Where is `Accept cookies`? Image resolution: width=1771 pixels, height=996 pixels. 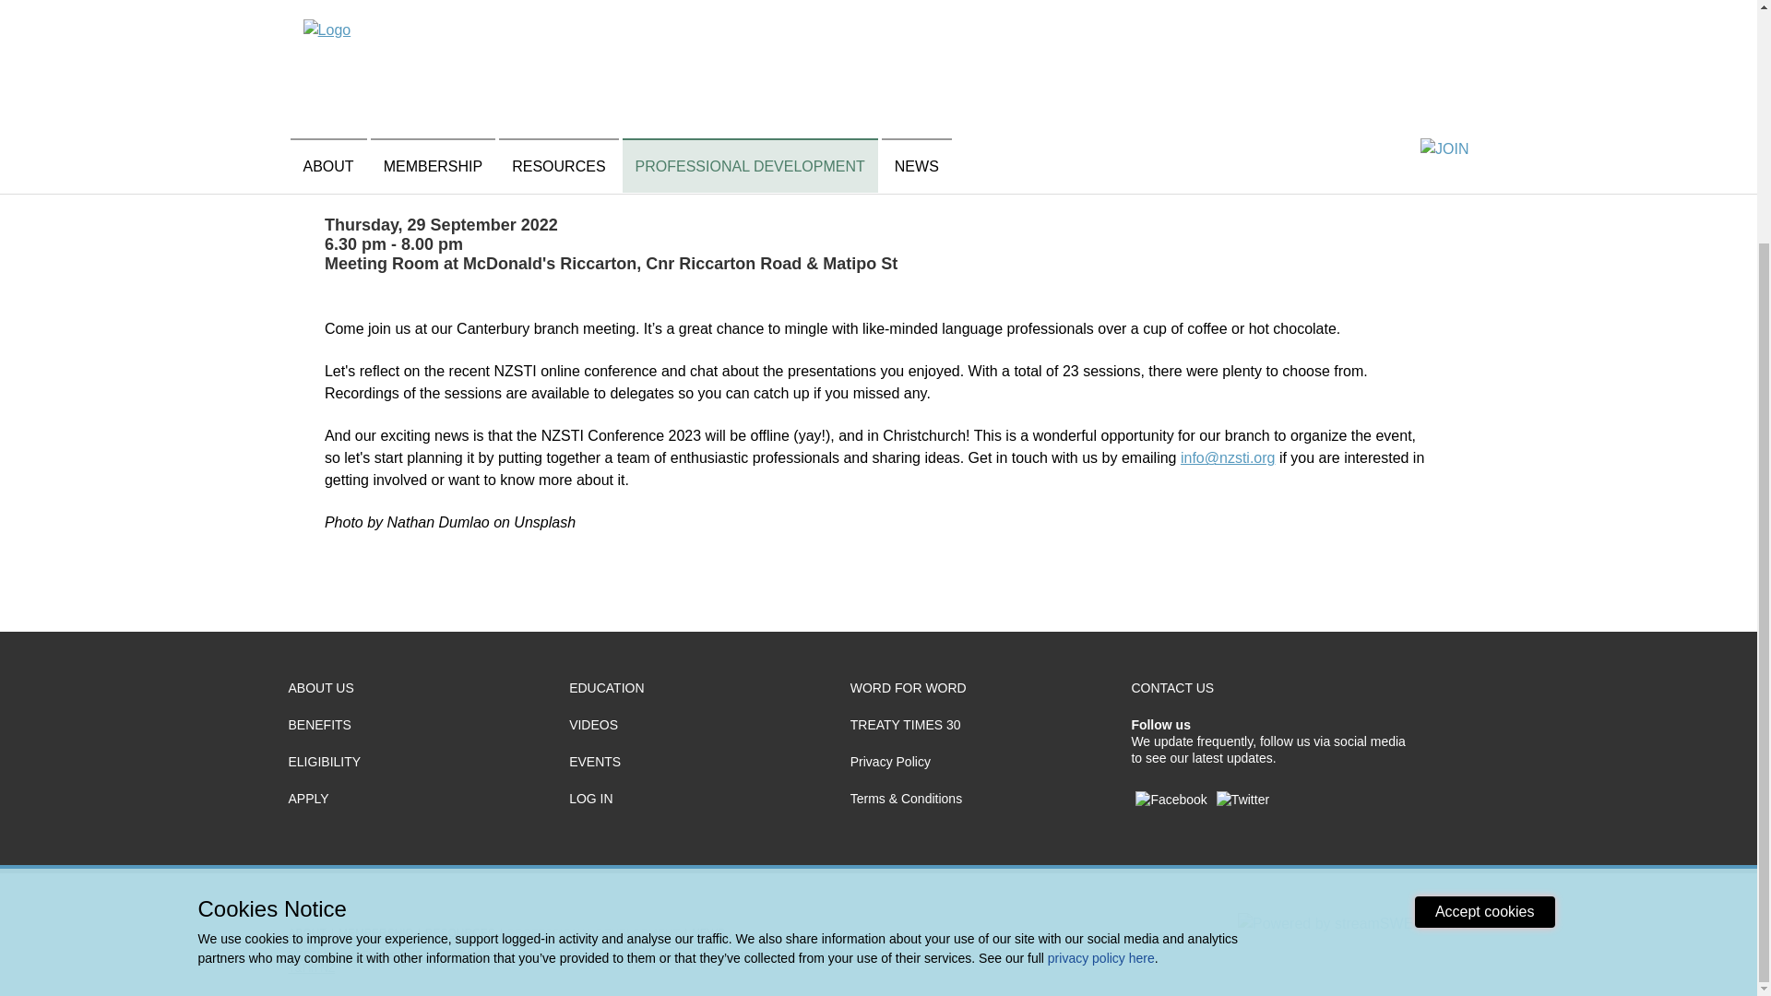
Accept cookies is located at coordinates (1485, 601).